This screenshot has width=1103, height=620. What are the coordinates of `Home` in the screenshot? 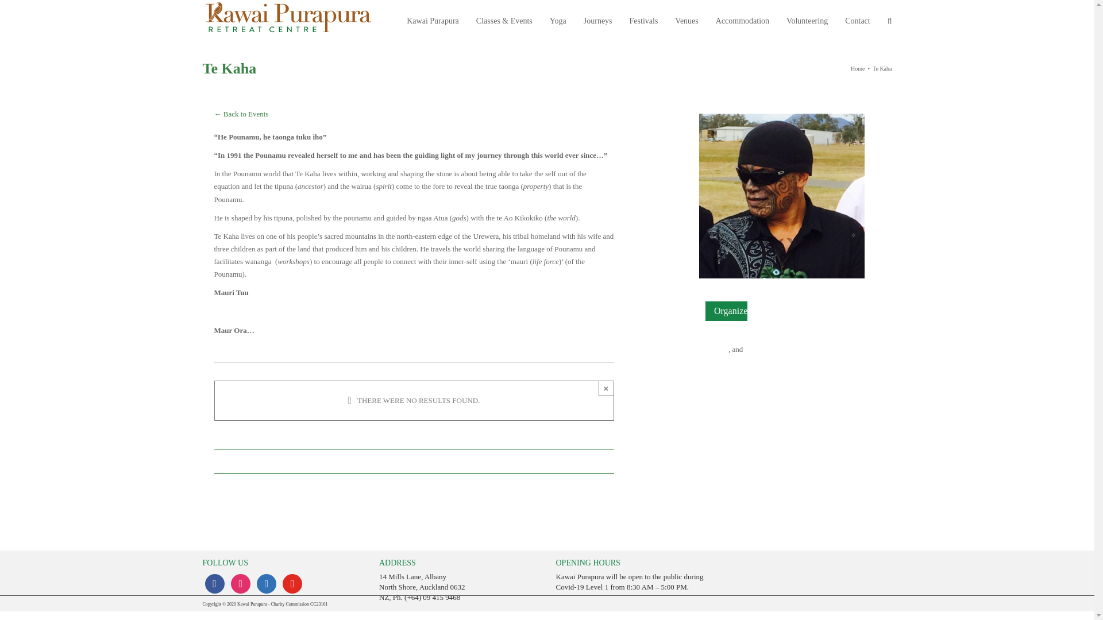 It's located at (857, 69).